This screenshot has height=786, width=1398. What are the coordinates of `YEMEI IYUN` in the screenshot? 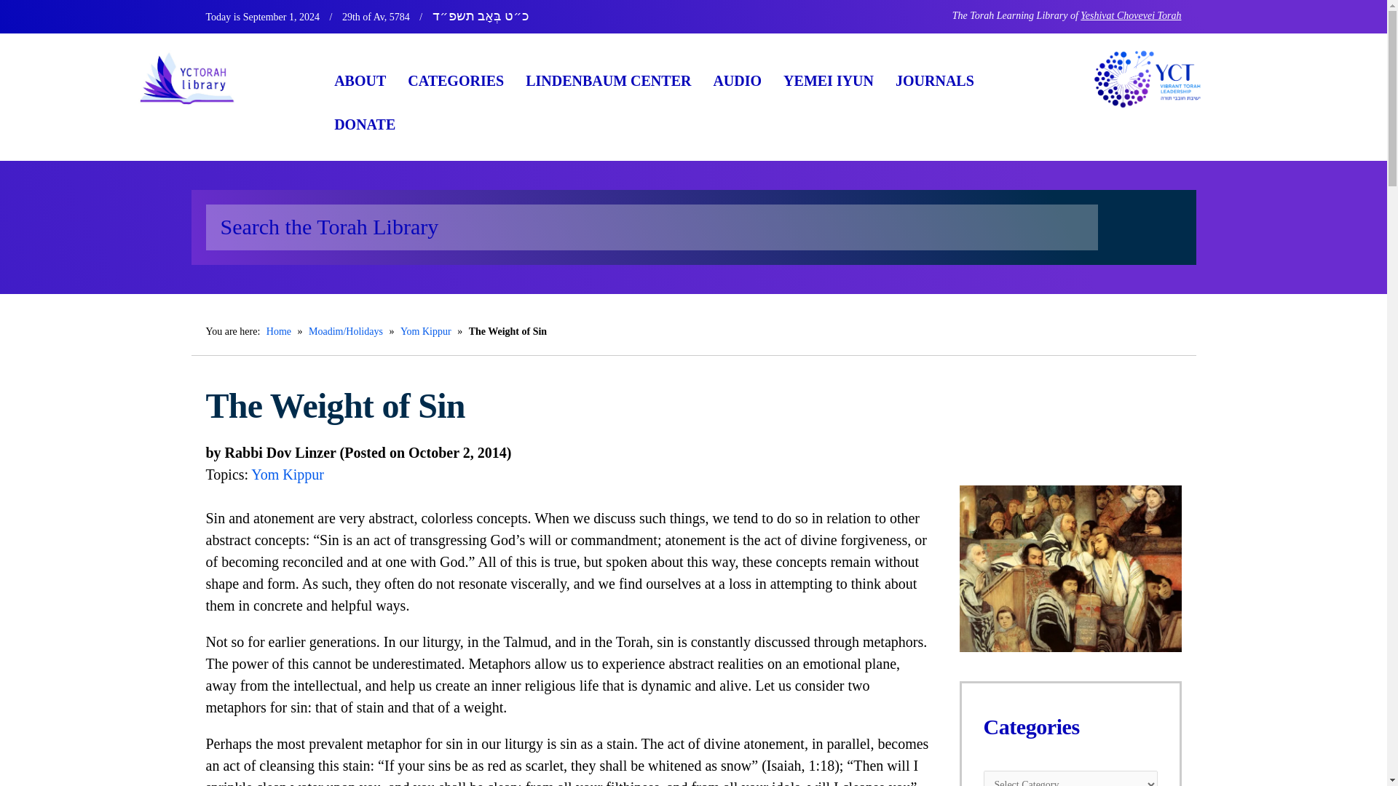 It's located at (829, 81).